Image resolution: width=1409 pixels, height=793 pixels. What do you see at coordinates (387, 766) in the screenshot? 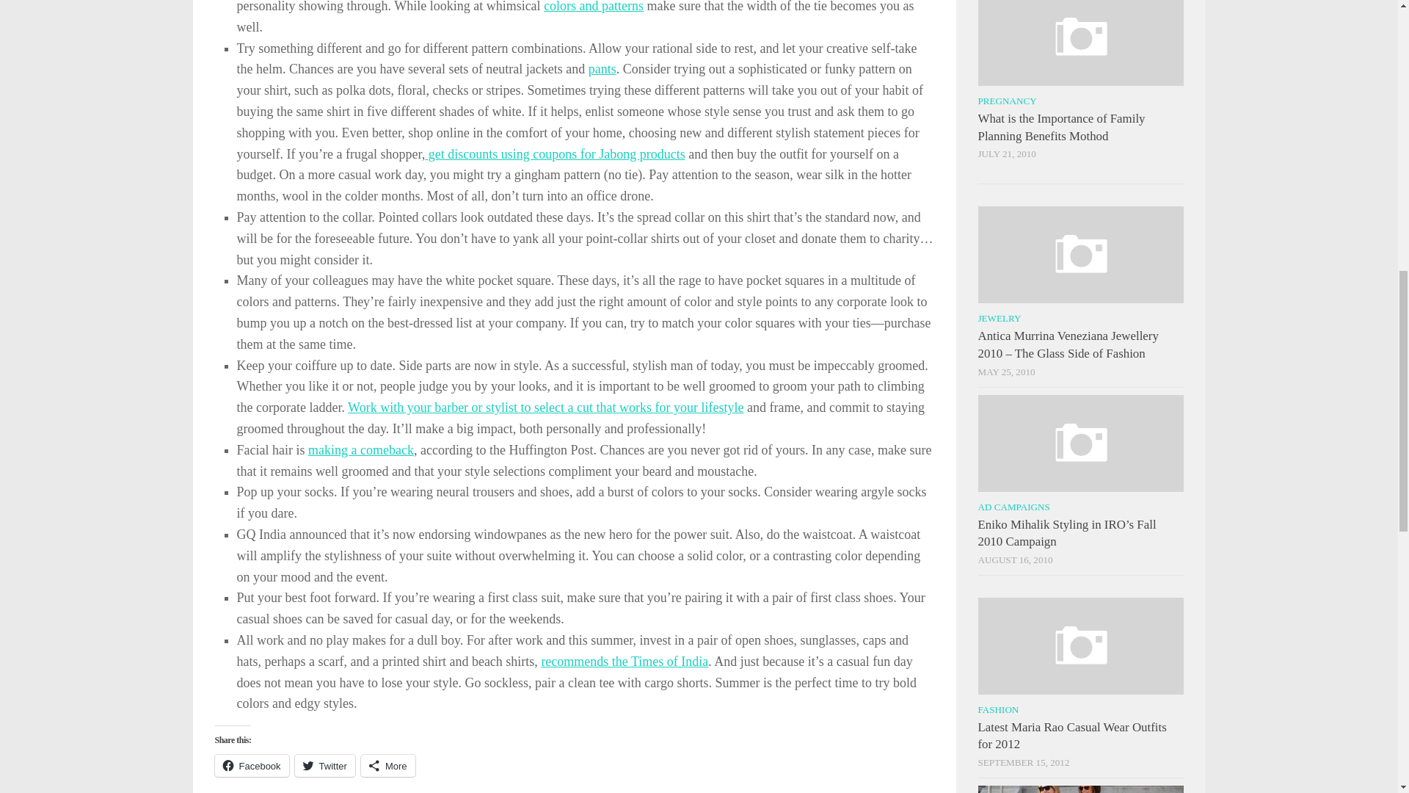
I see `More` at bounding box center [387, 766].